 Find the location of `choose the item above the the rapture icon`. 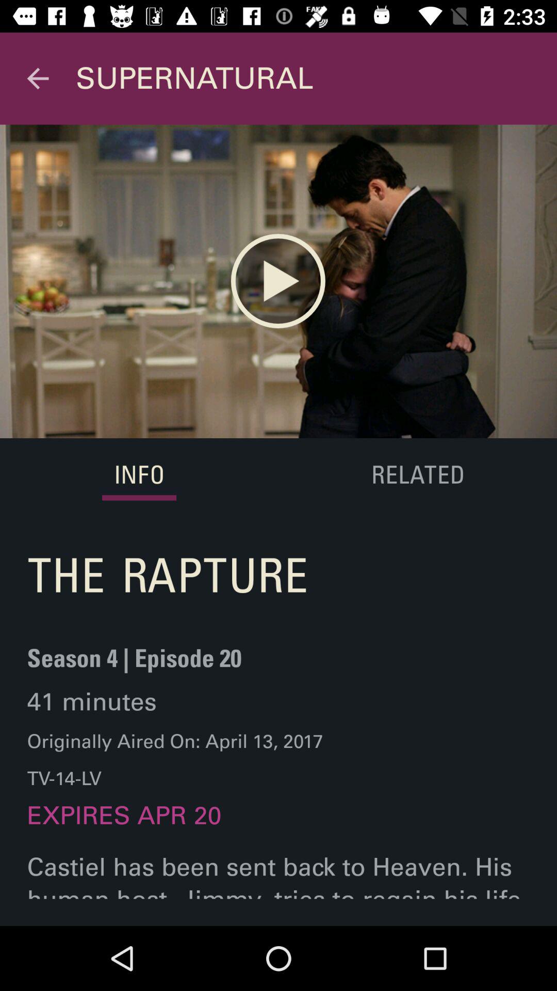

choose the item above the the rapture icon is located at coordinates (139, 476).